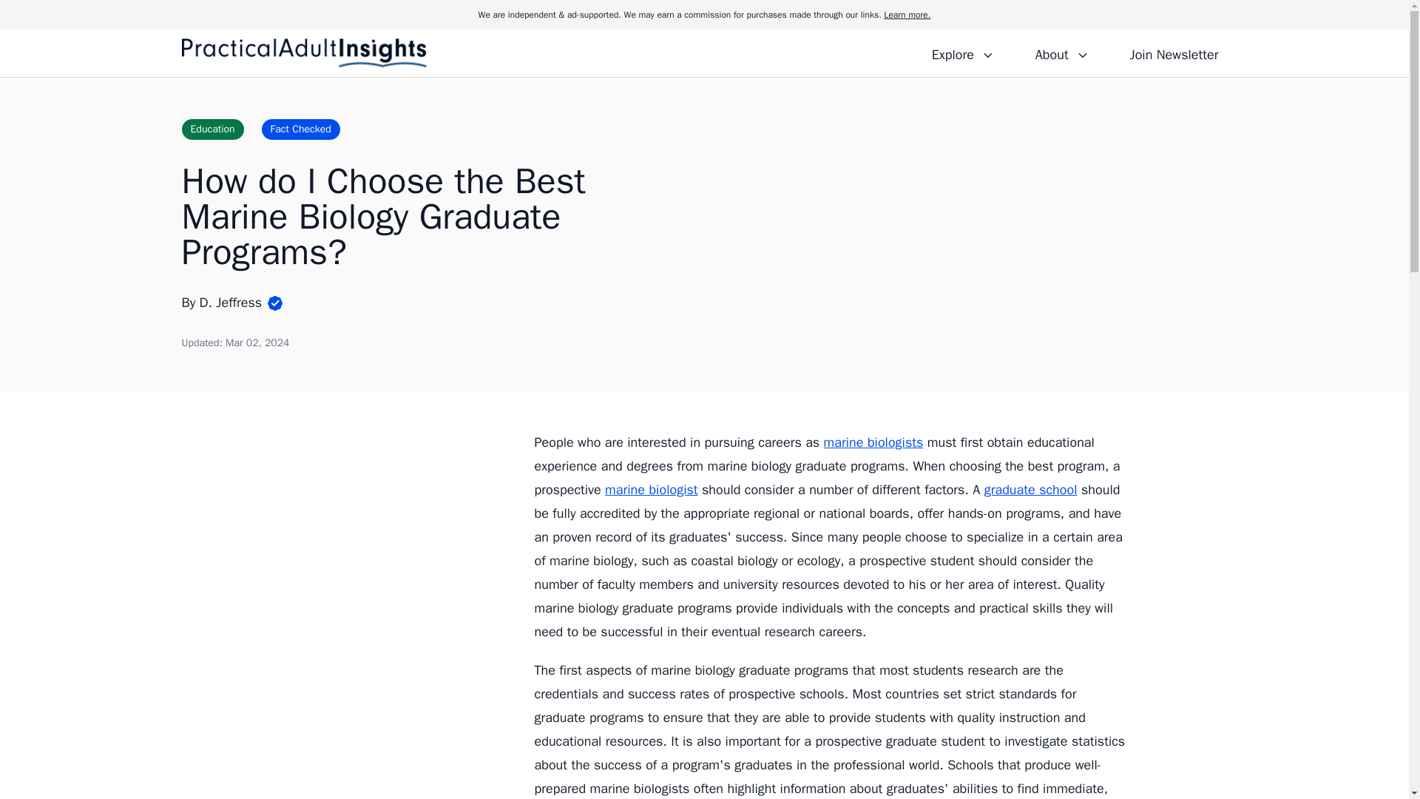 Image resolution: width=1420 pixels, height=799 pixels. What do you see at coordinates (651, 490) in the screenshot?
I see `marine biologist` at bounding box center [651, 490].